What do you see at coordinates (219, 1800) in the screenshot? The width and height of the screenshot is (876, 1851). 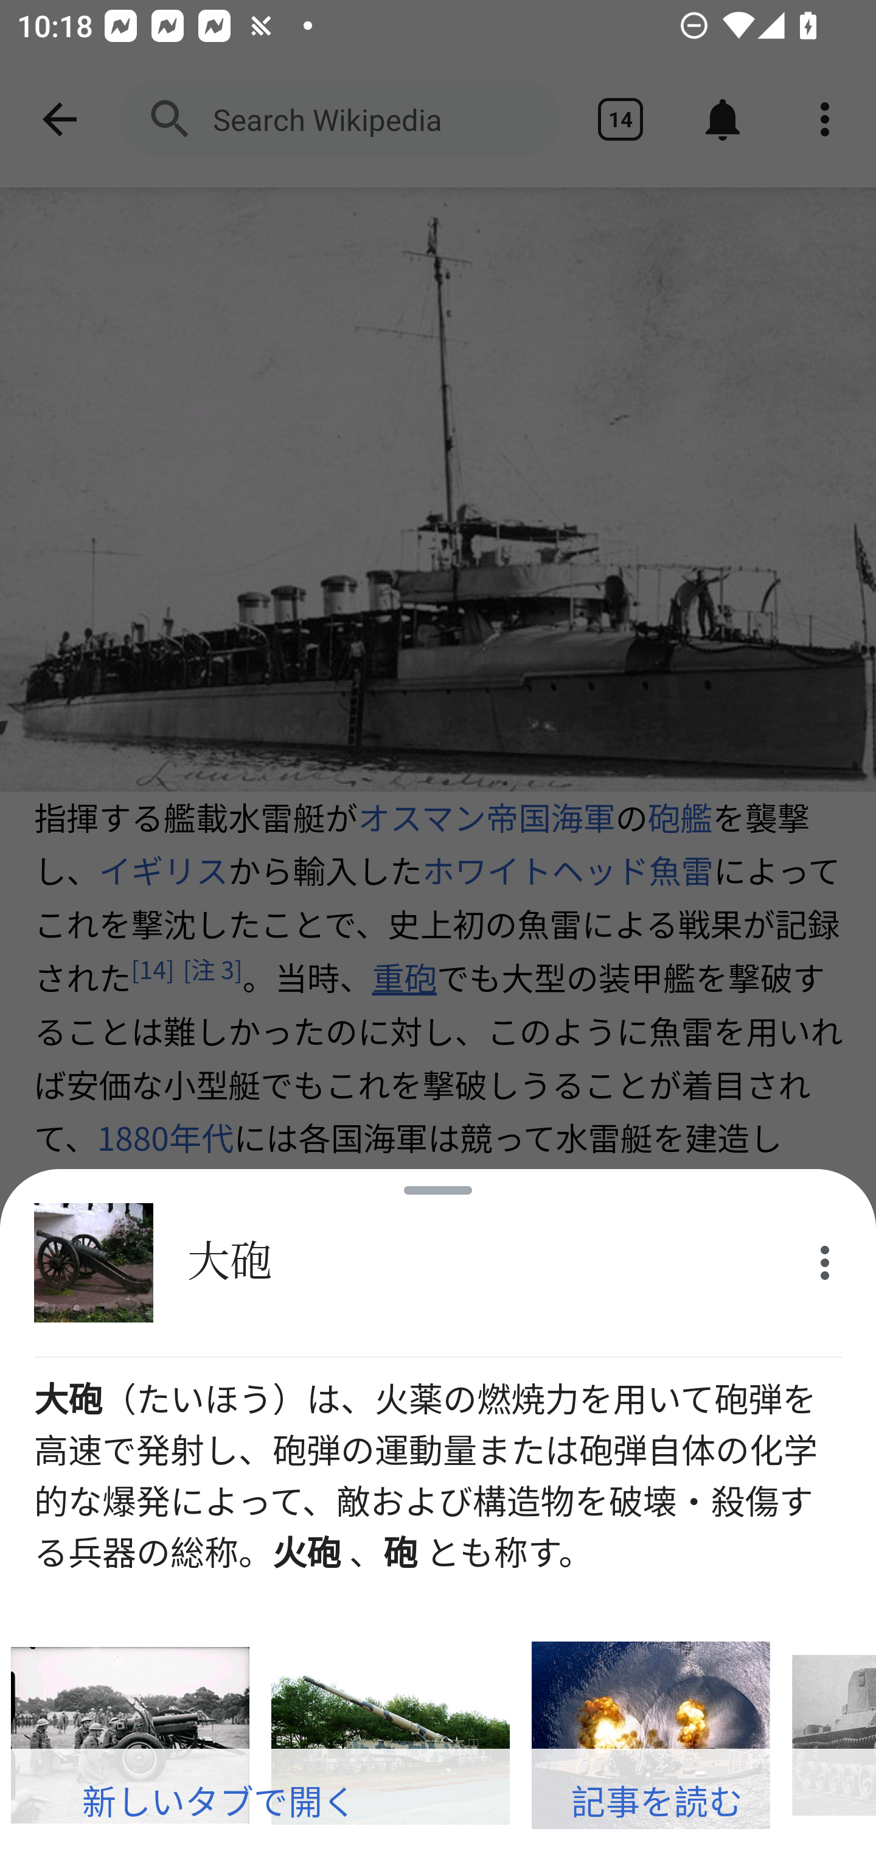 I see `新しいタブで開く` at bounding box center [219, 1800].